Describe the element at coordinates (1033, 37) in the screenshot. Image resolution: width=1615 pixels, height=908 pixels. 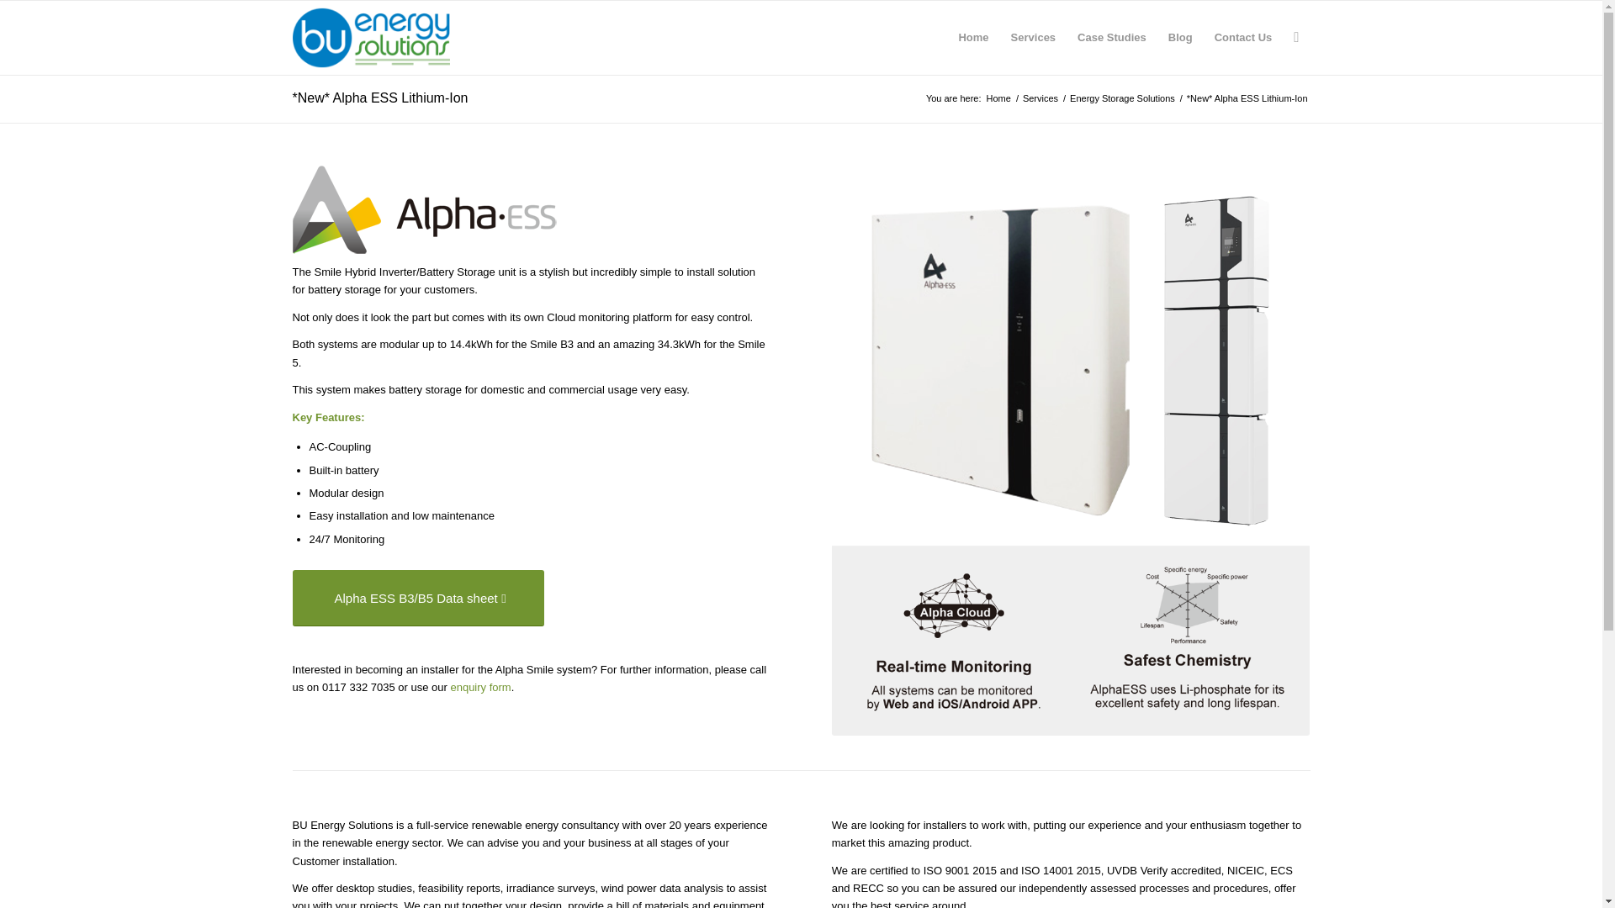
I see `Services` at that location.